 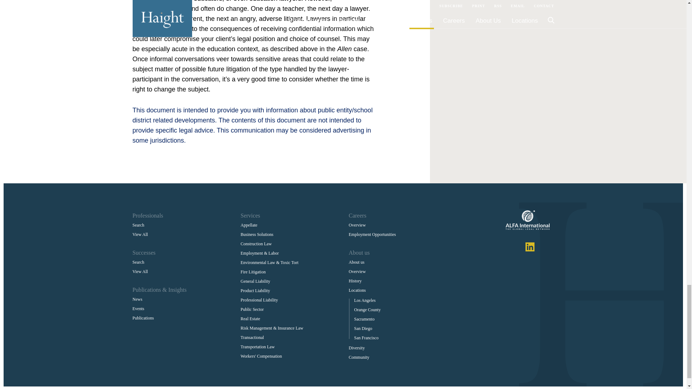 What do you see at coordinates (252, 309) in the screenshot?
I see `Public Sector` at bounding box center [252, 309].